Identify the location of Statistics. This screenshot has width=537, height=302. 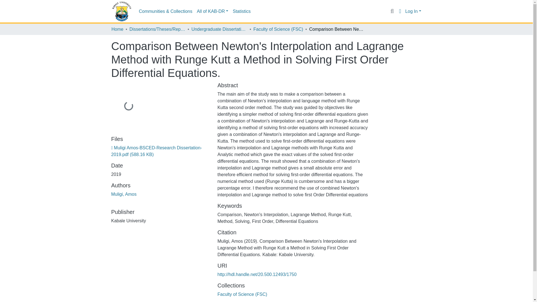
(242, 11).